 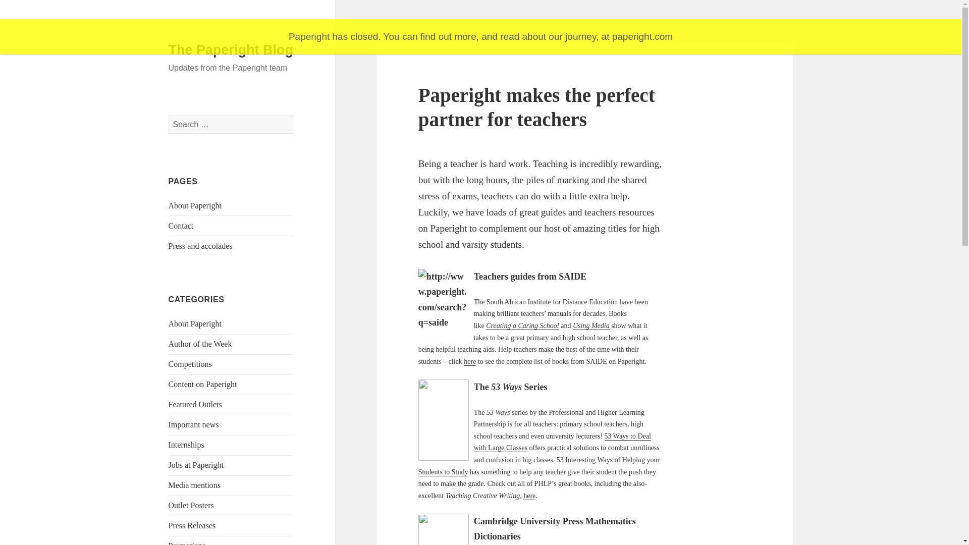 What do you see at coordinates (539, 466) in the screenshot?
I see `53 Interesting Ways of Helping your Students to Study` at bounding box center [539, 466].